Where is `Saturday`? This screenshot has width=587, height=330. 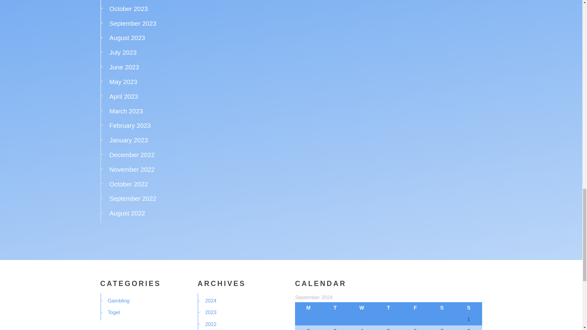 Saturday is located at coordinates (442, 308).